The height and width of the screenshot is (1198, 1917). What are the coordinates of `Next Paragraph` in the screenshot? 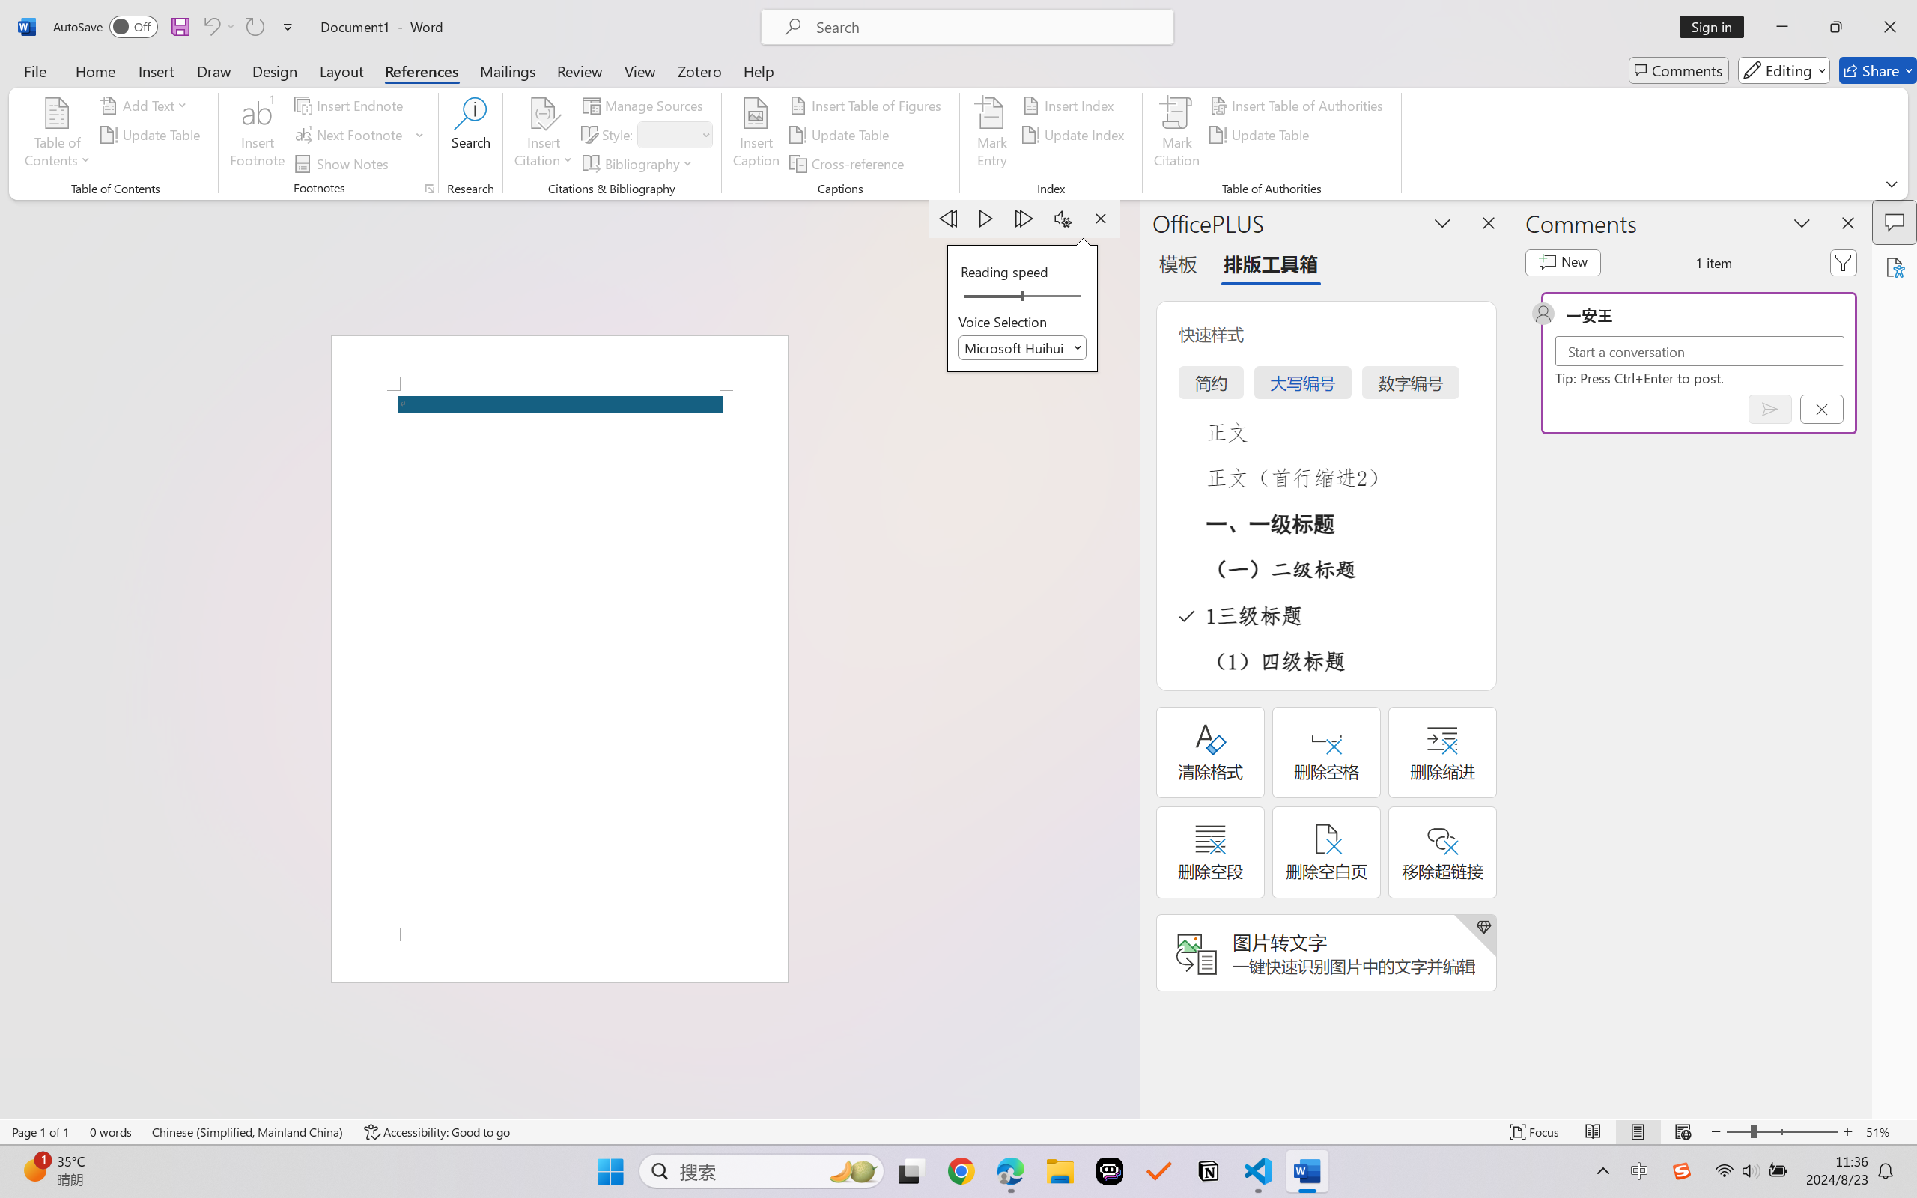 It's located at (1026, 219).